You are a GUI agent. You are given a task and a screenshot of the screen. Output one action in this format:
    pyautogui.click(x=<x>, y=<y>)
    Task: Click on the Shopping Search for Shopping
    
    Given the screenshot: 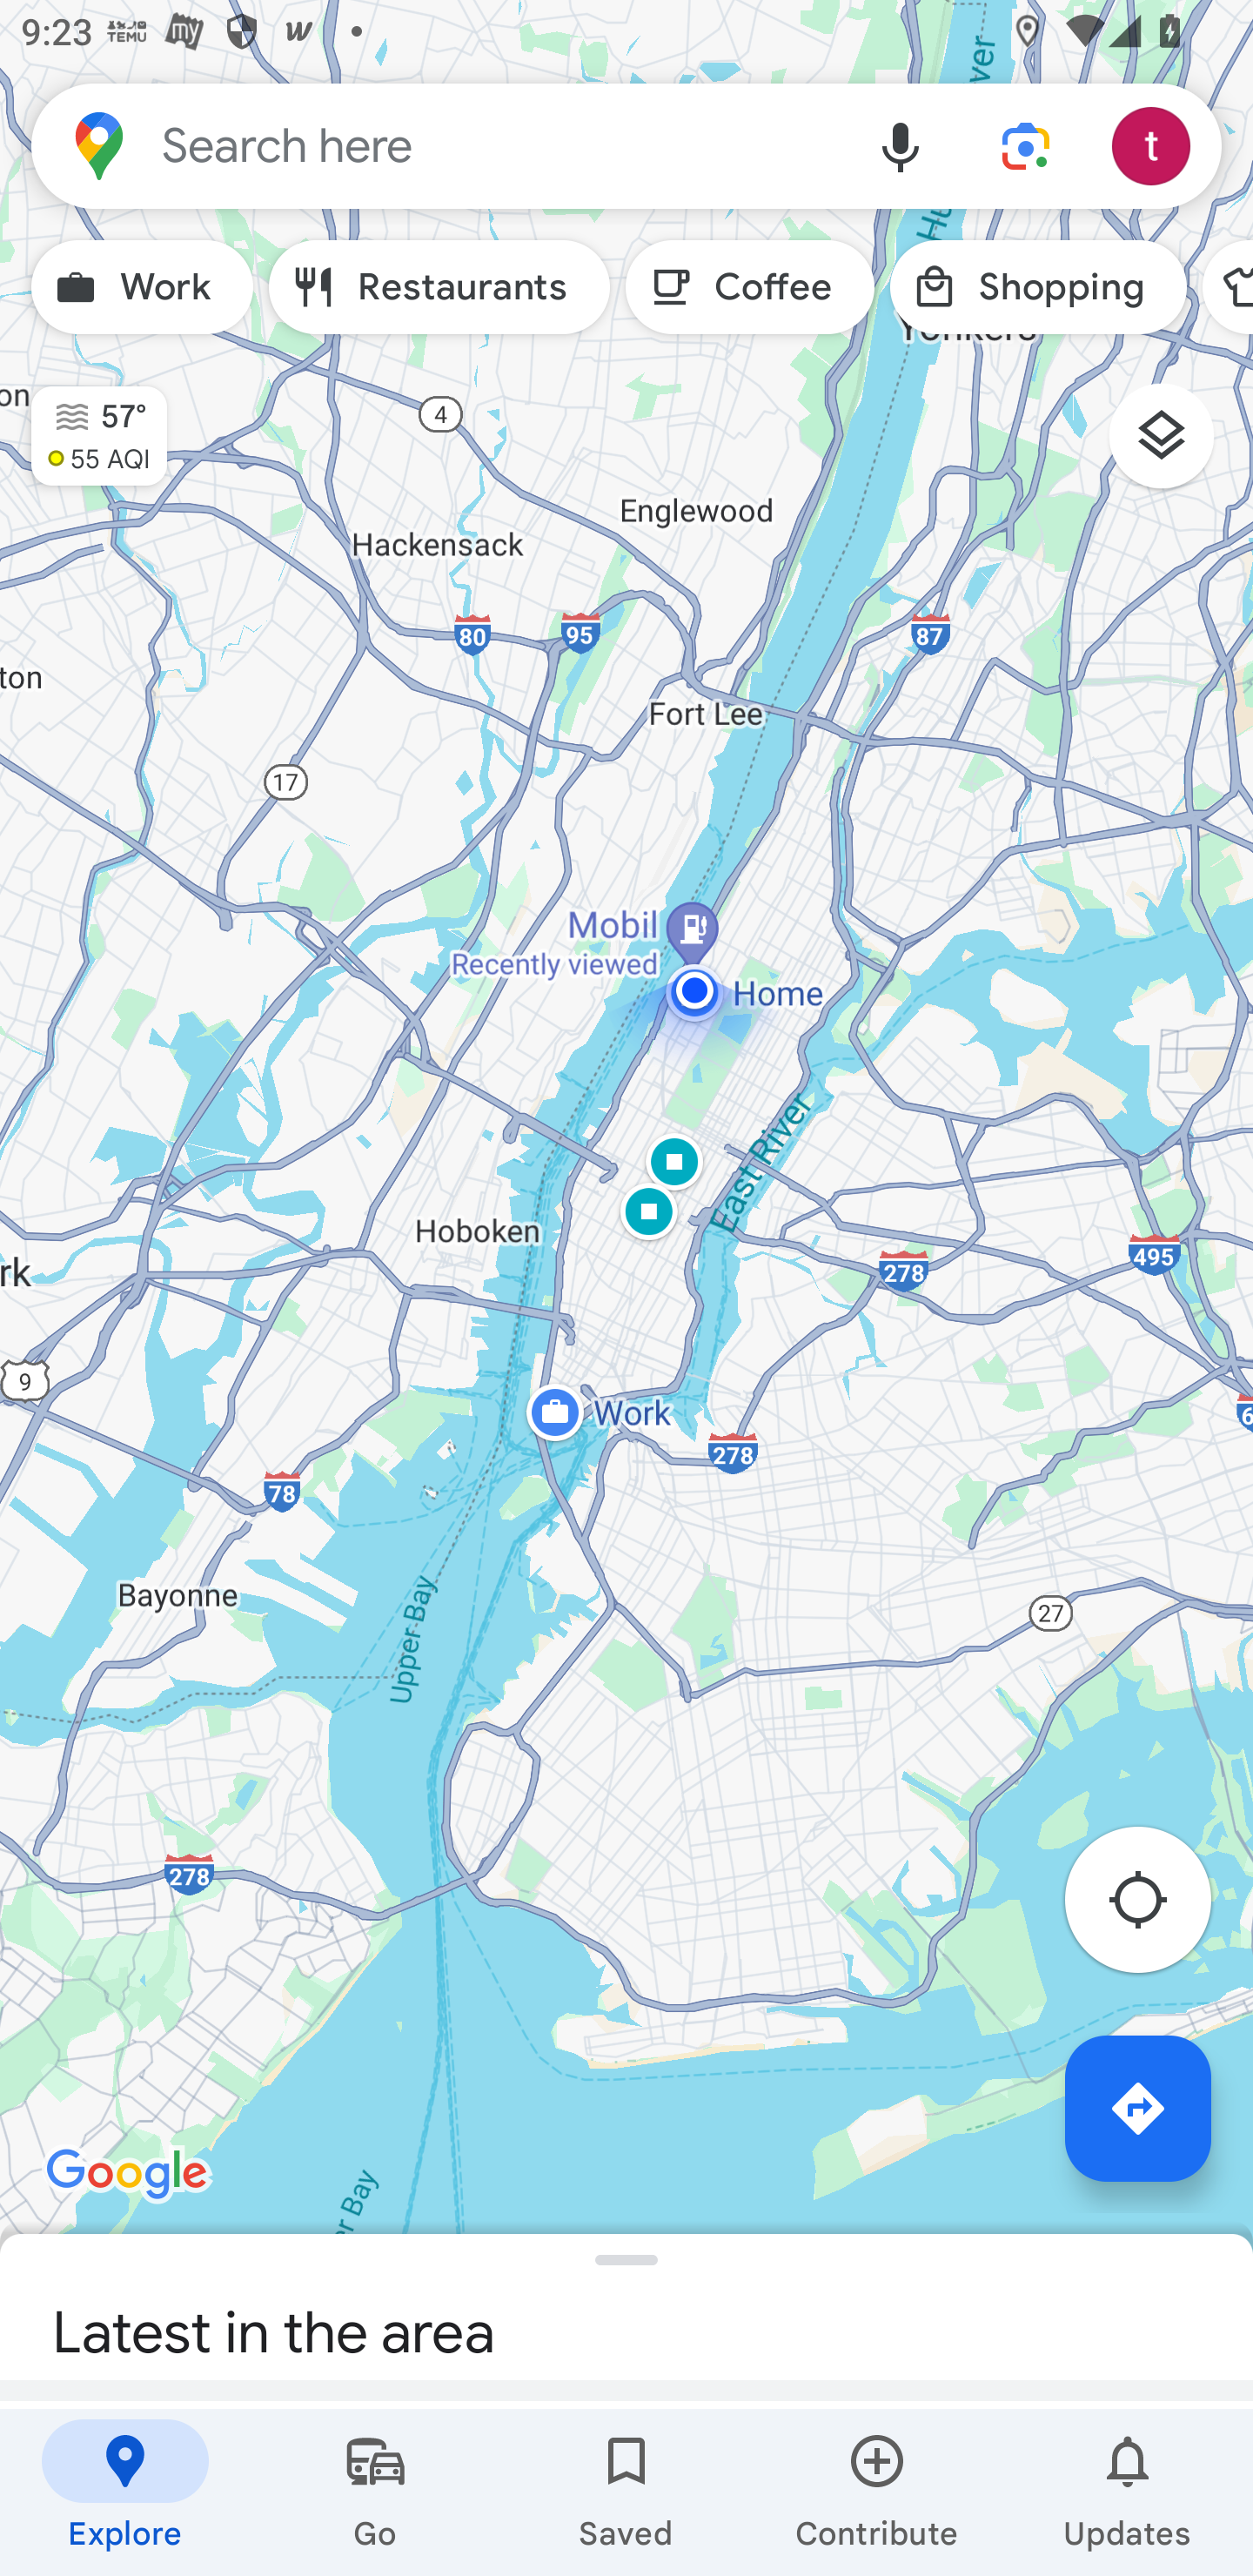 What is the action you would take?
    pyautogui.click(x=1037, y=287)
    